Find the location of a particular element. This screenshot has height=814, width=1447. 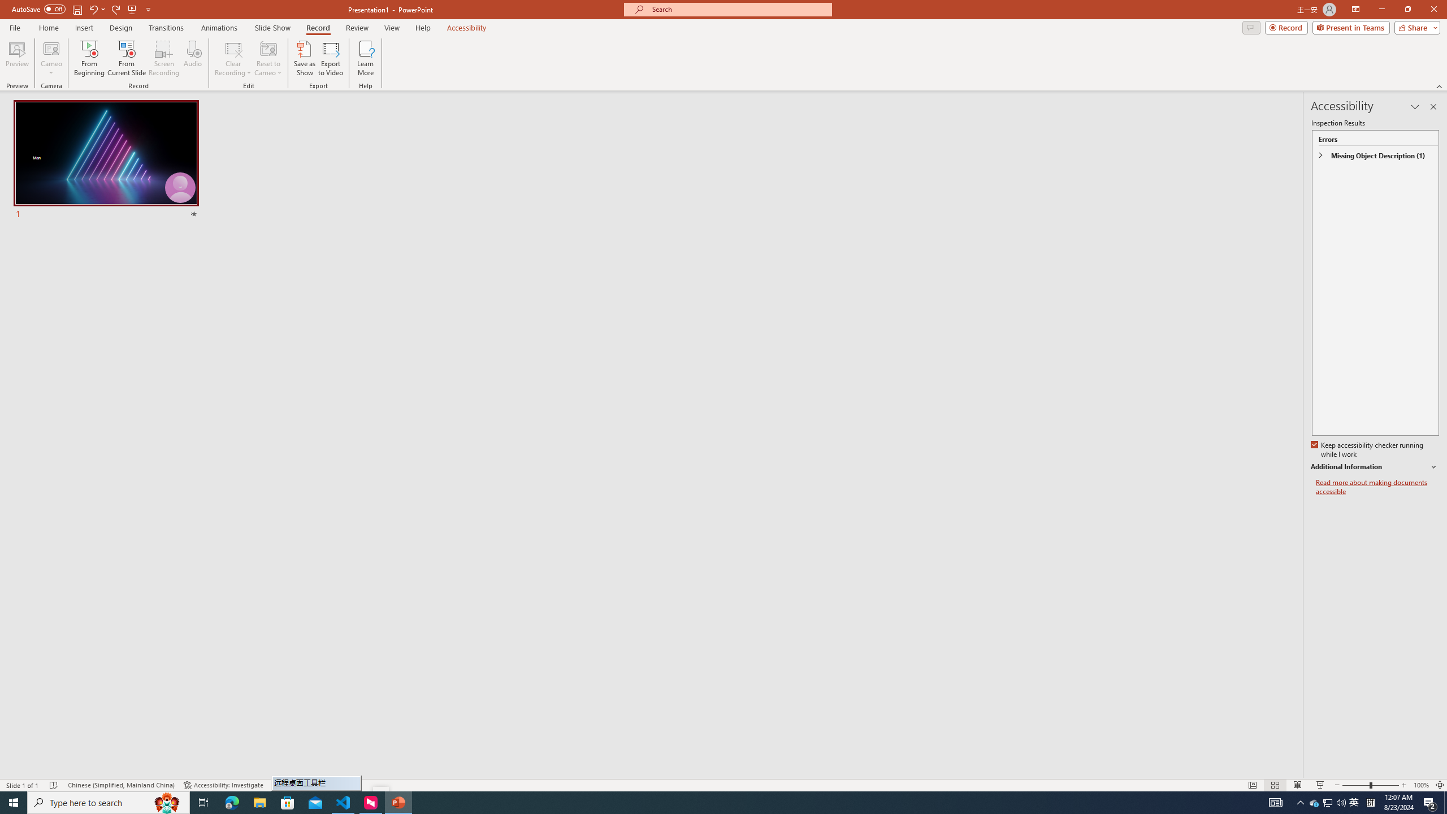

Additional Information is located at coordinates (1375, 467).